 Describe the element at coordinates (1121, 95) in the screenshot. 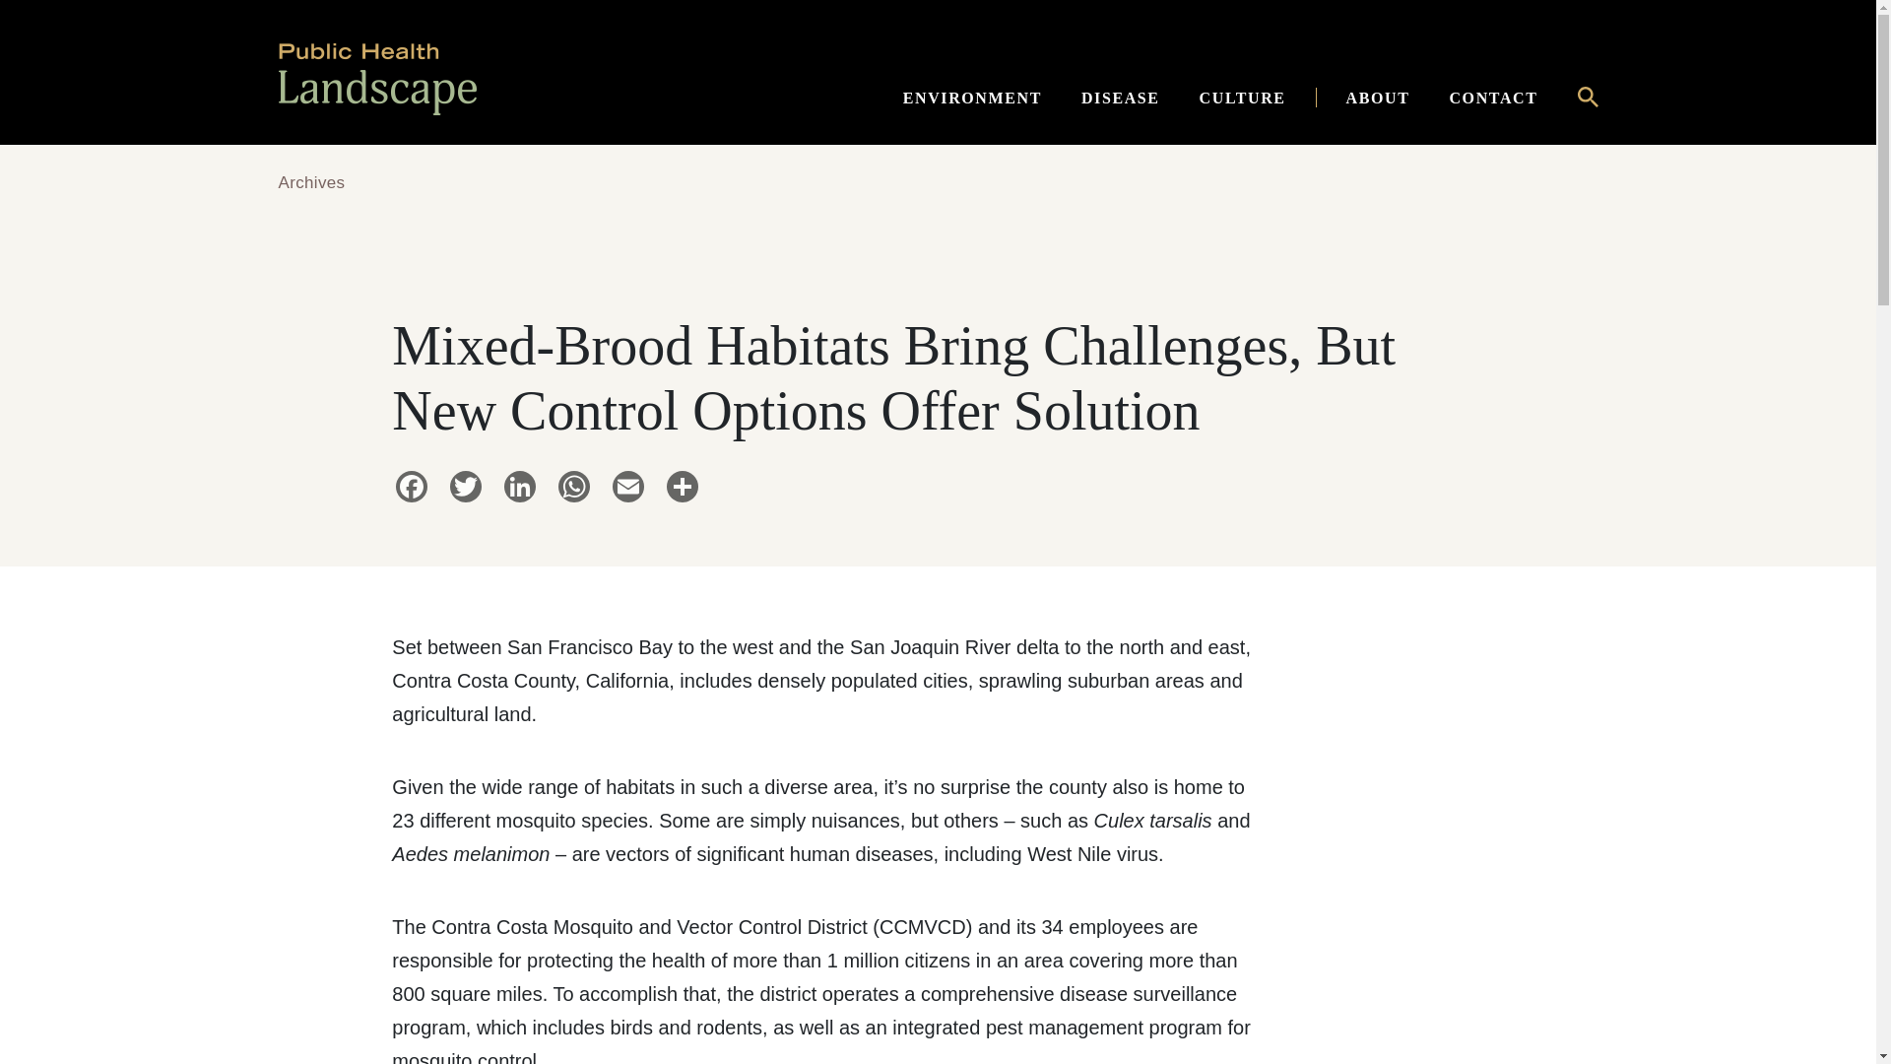

I see `DISEASE` at that location.